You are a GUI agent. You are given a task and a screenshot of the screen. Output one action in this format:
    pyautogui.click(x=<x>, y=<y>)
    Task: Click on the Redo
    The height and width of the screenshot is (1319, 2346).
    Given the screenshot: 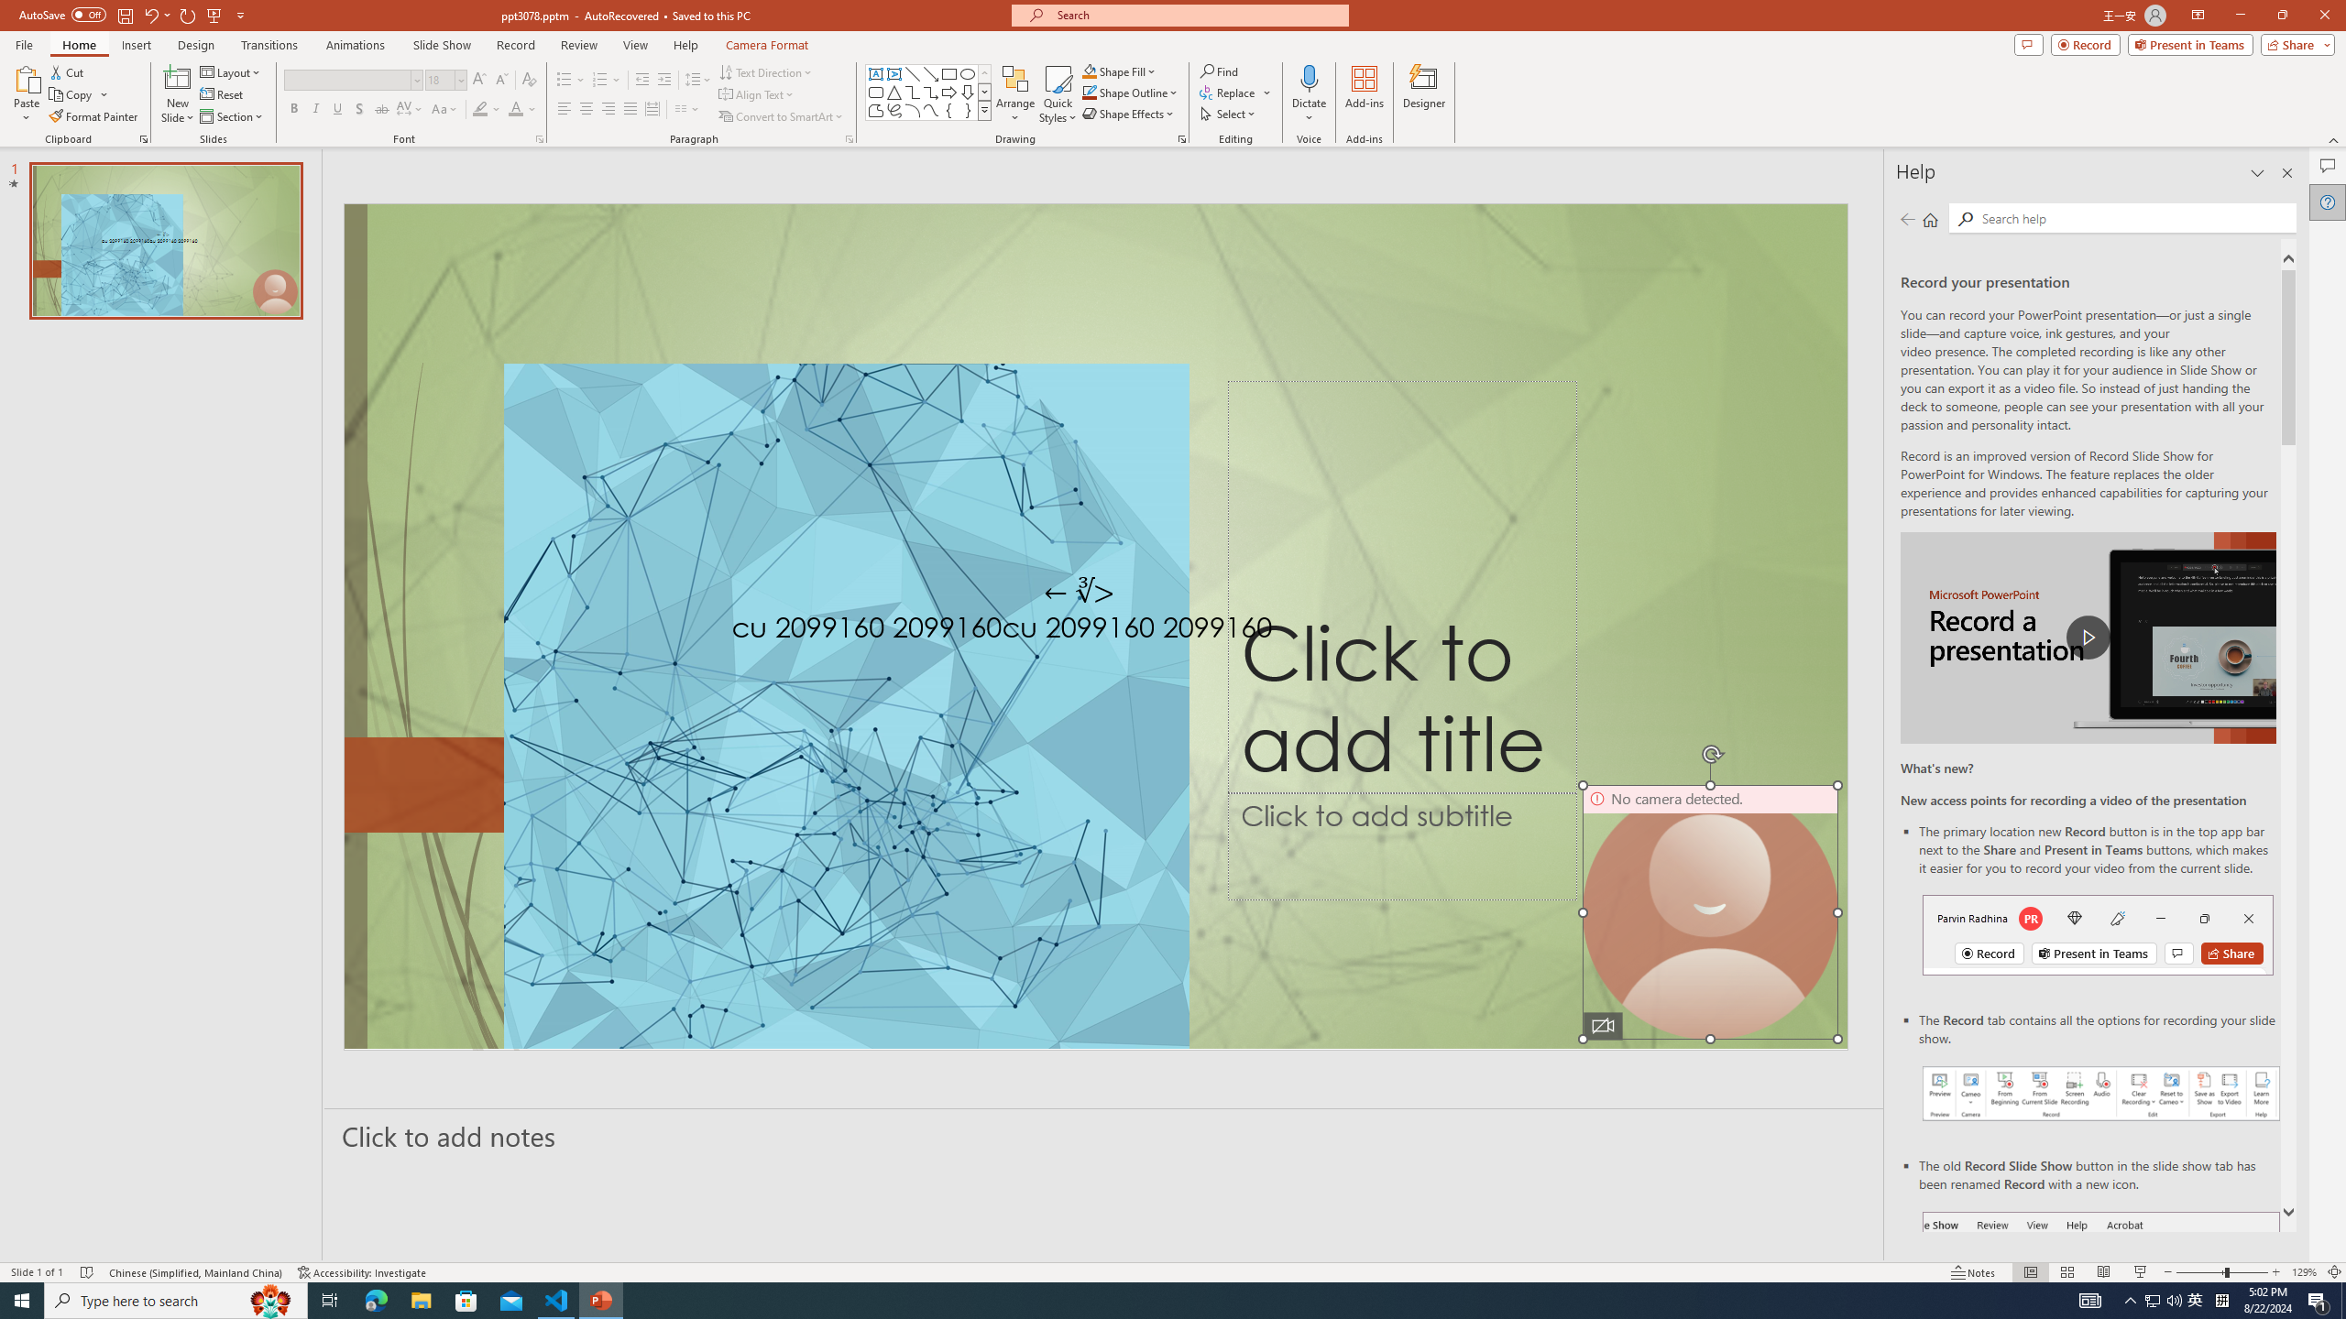 What is the action you would take?
    pyautogui.click(x=189, y=15)
    